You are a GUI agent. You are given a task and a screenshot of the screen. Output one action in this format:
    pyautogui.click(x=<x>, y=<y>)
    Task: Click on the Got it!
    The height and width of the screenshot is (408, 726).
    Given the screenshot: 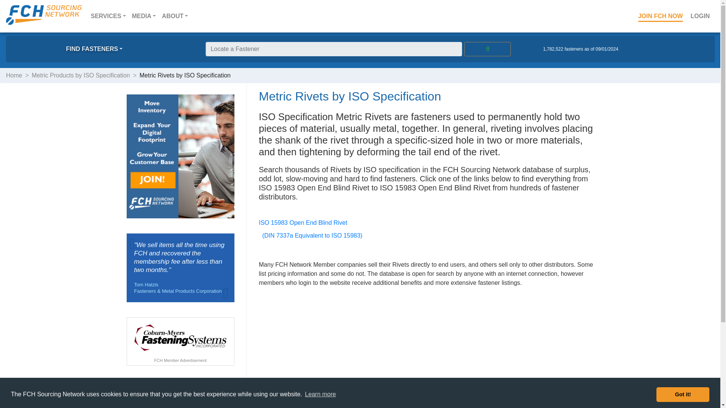 What is the action you would take?
    pyautogui.click(x=683, y=394)
    